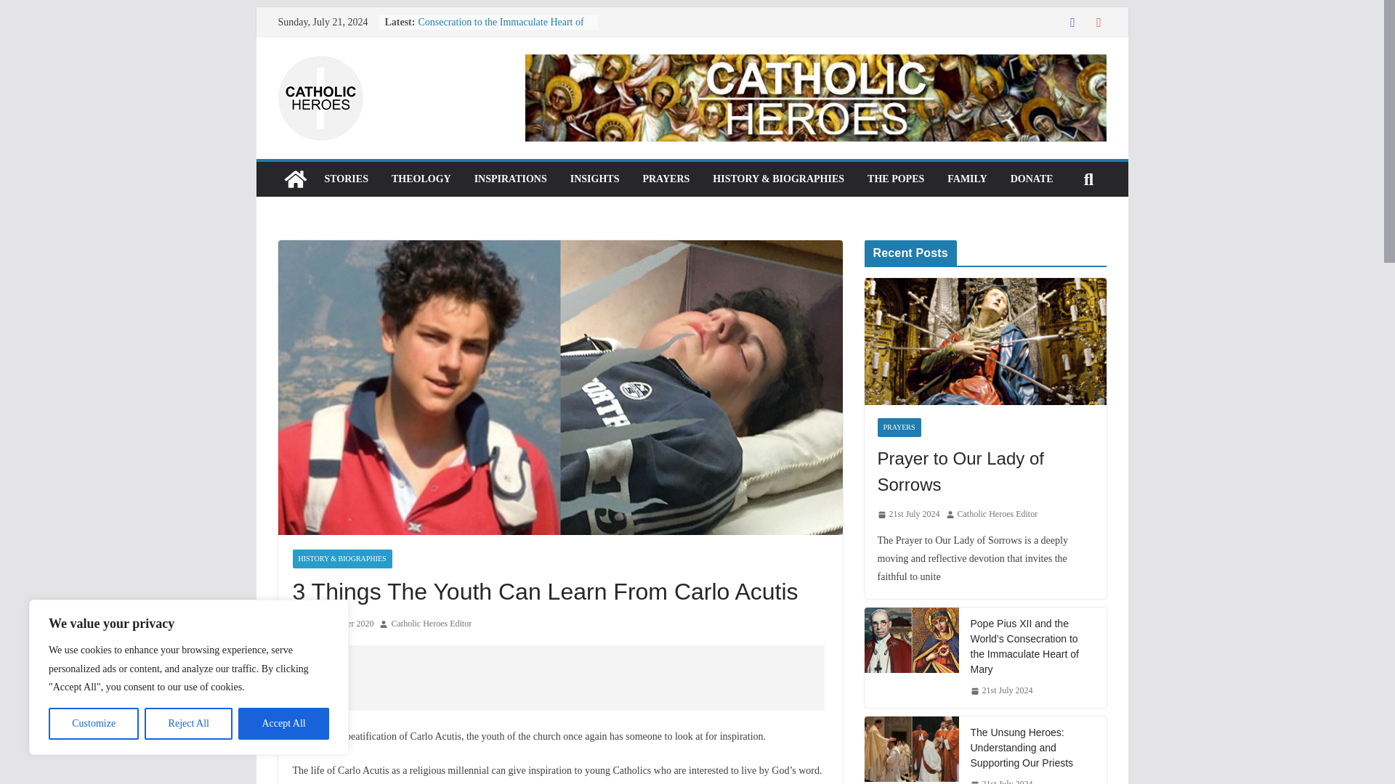 The image size is (1395, 784). Describe the element at coordinates (1032, 179) in the screenshot. I see `DONATE` at that location.